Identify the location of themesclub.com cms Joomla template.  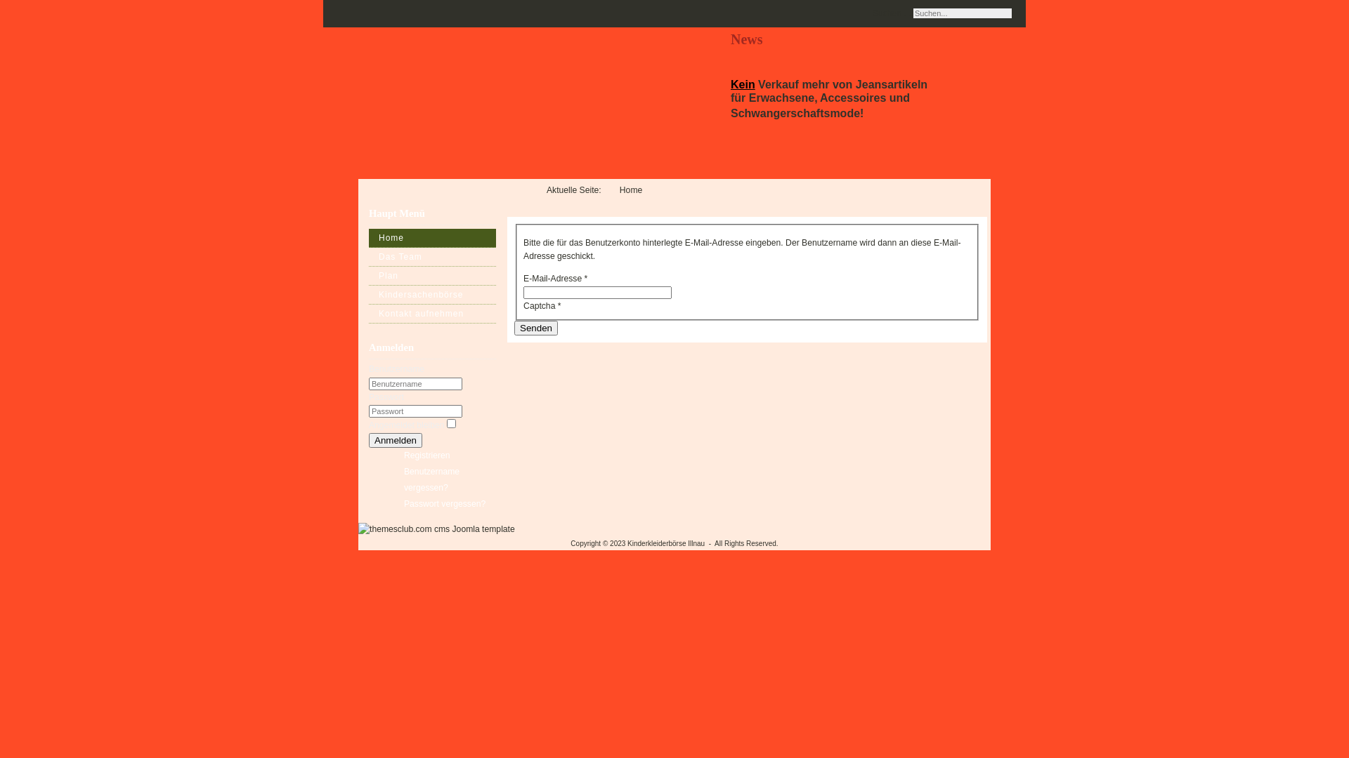
(437, 529).